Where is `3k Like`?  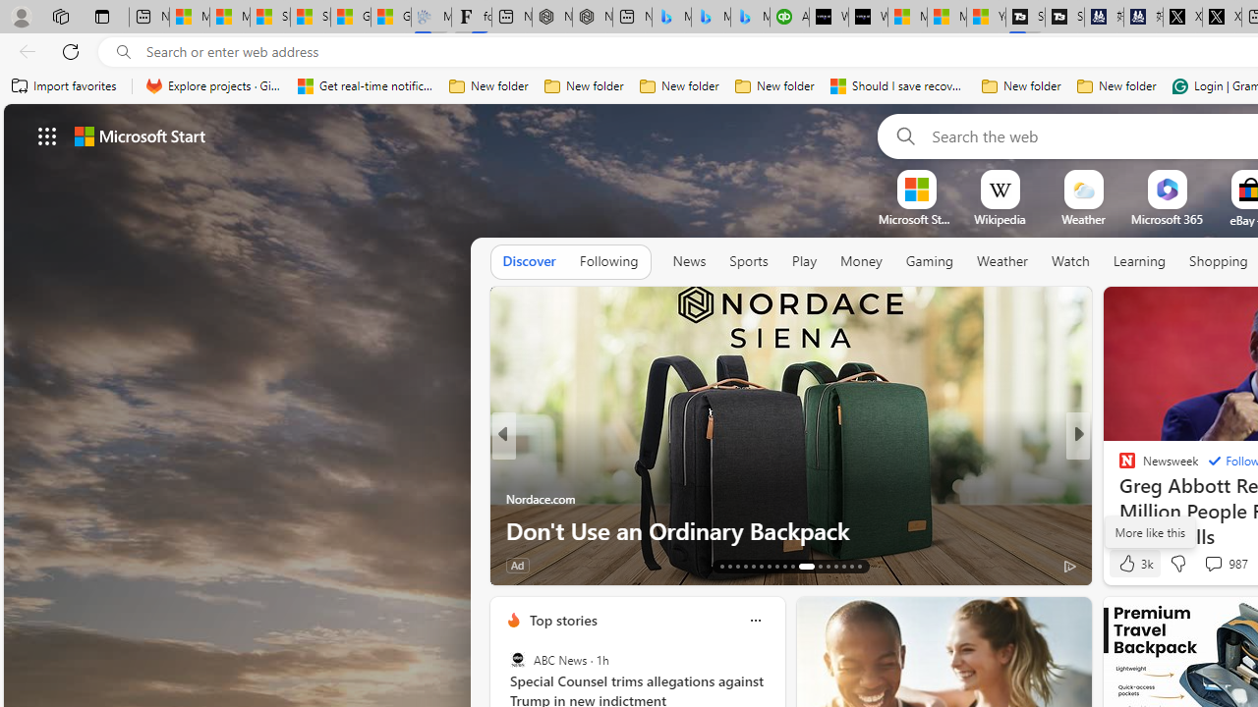
3k Like is located at coordinates (1134, 564).